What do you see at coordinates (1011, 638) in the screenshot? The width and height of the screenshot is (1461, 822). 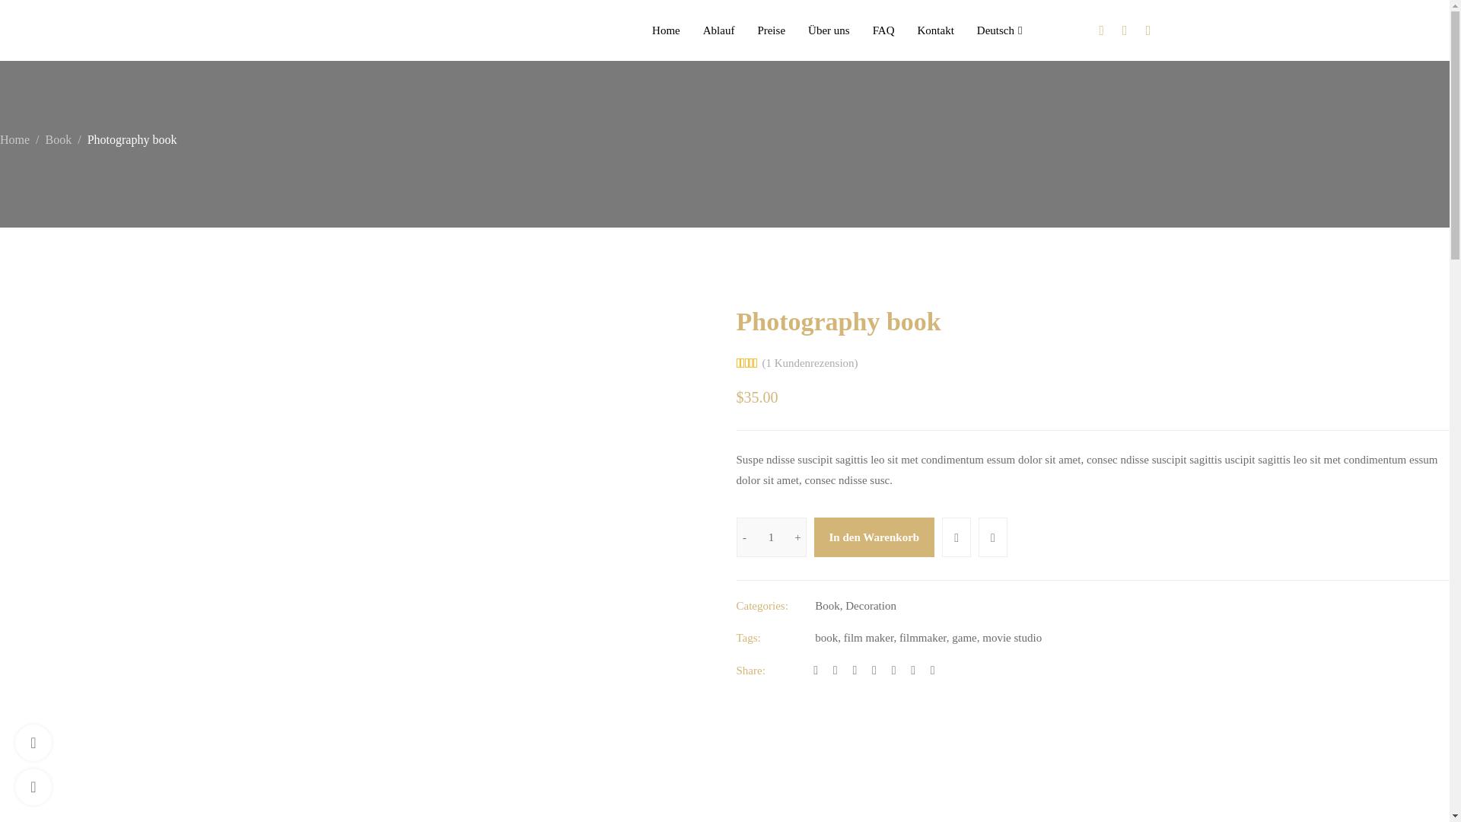 I see `movie studio` at bounding box center [1011, 638].